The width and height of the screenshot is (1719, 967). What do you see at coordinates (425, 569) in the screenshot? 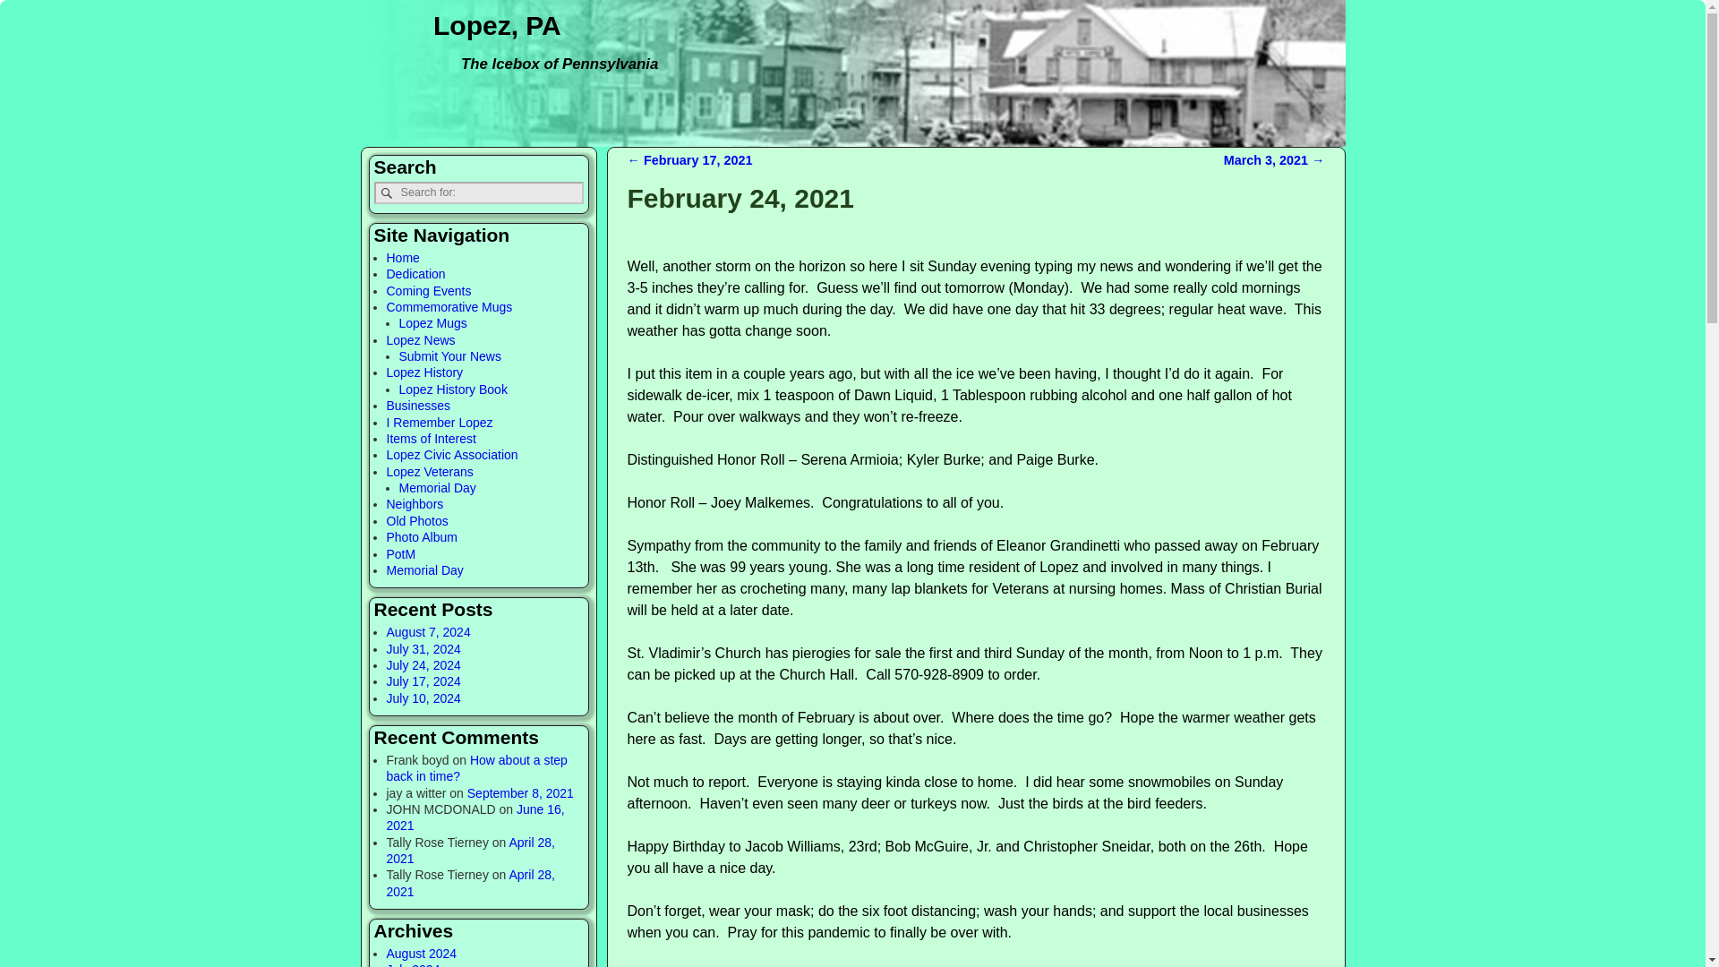
I see `Memorial Day` at bounding box center [425, 569].